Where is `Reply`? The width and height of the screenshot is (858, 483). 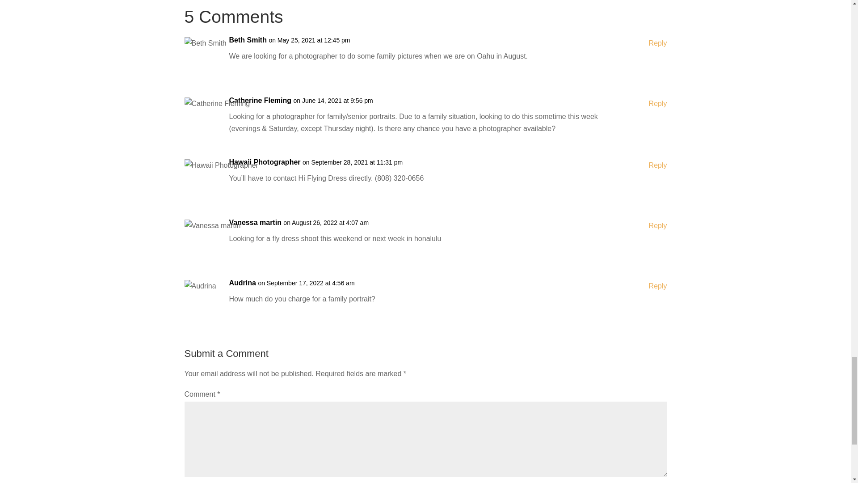 Reply is located at coordinates (658, 225).